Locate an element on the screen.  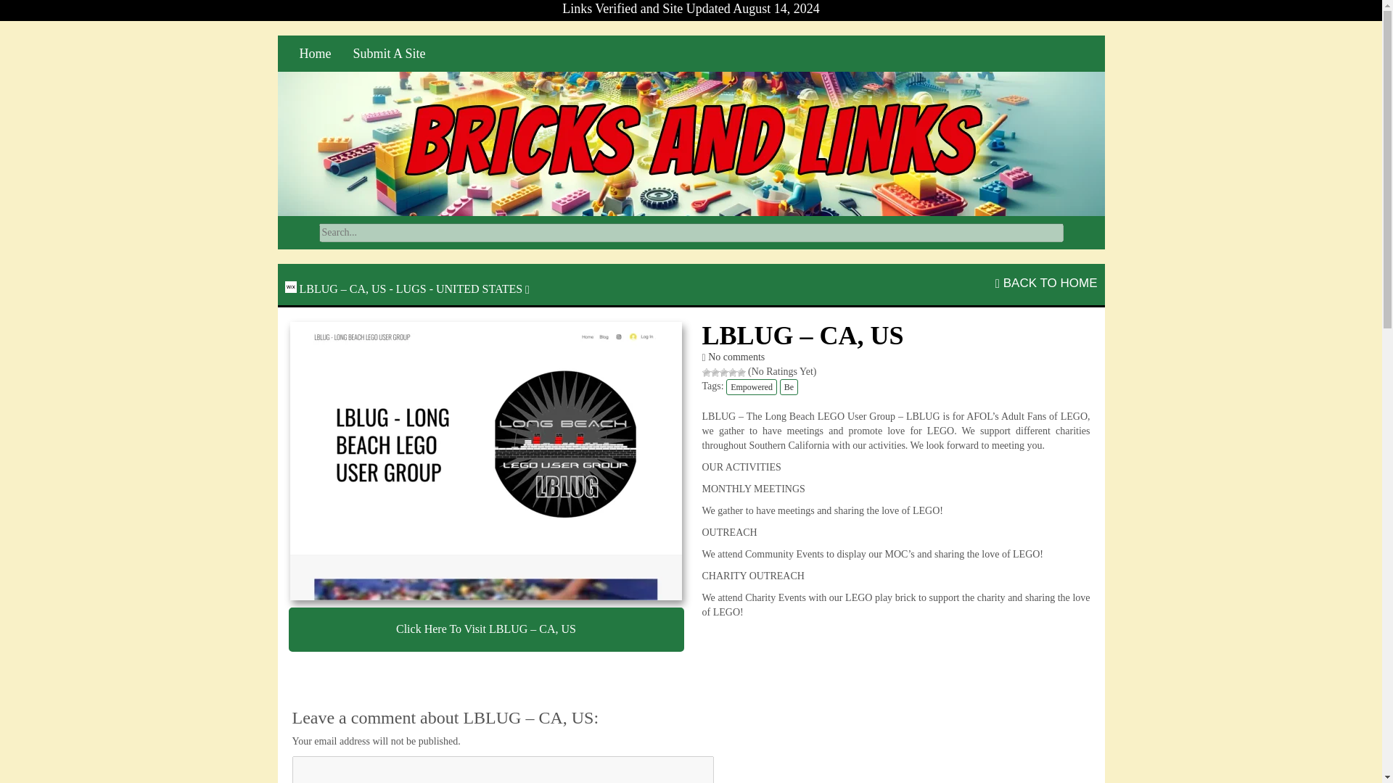
Submit A Site is located at coordinates (390, 54).